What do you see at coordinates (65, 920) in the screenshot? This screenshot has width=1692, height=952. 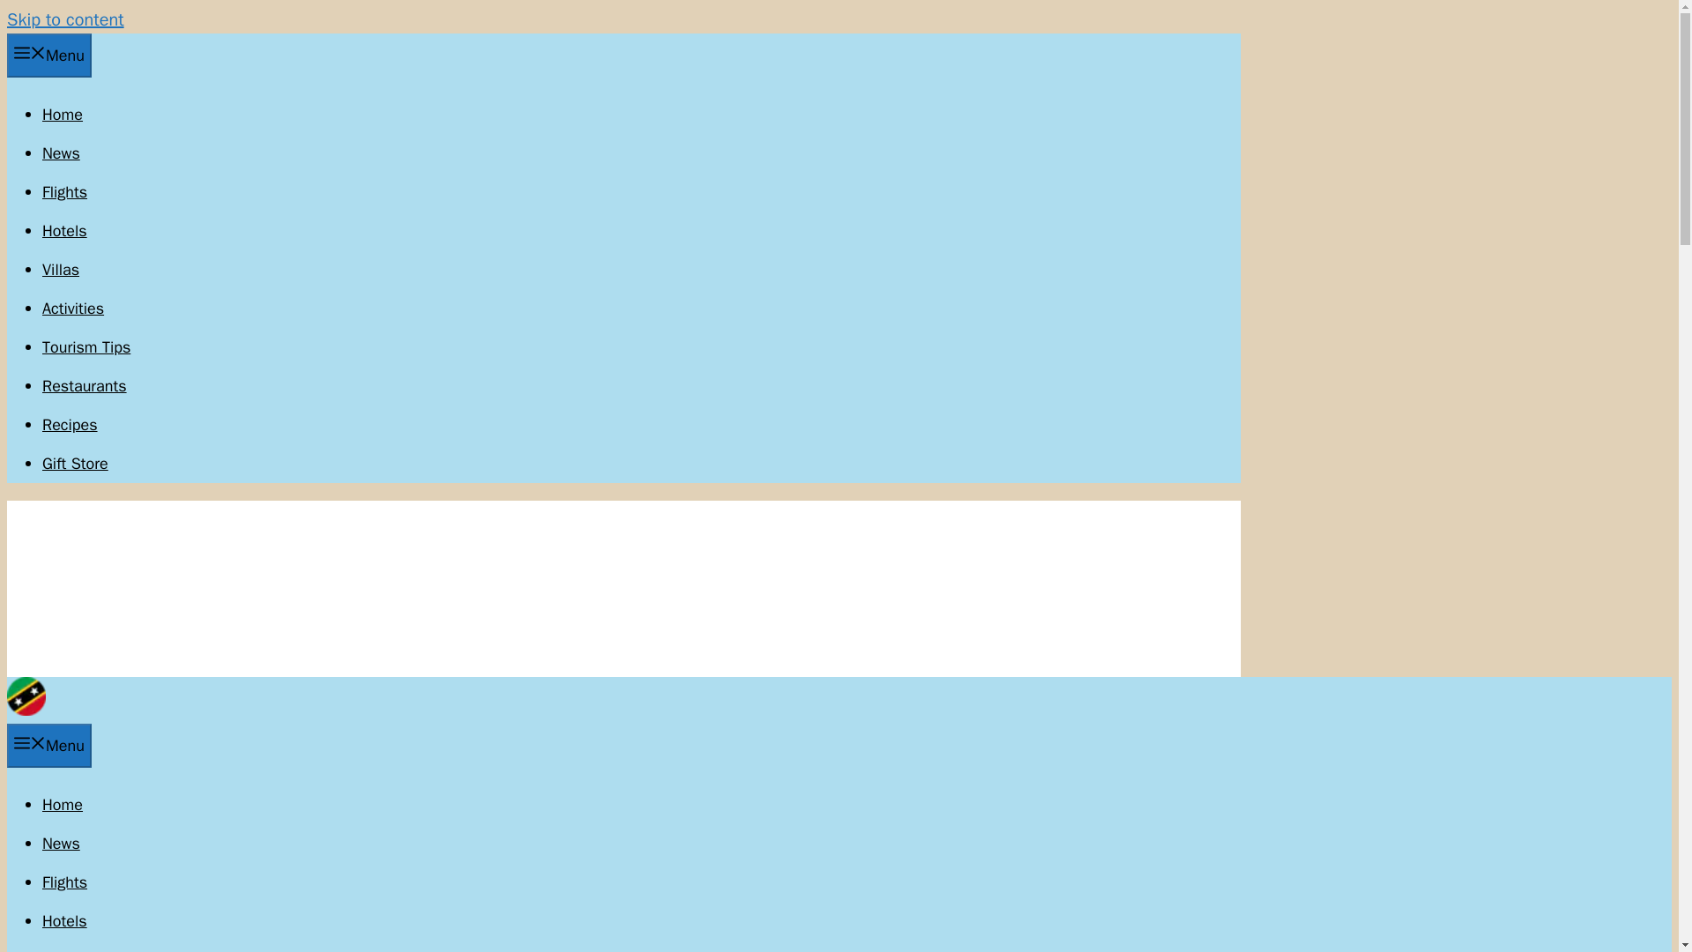 I see `Hotels` at bounding box center [65, 920].